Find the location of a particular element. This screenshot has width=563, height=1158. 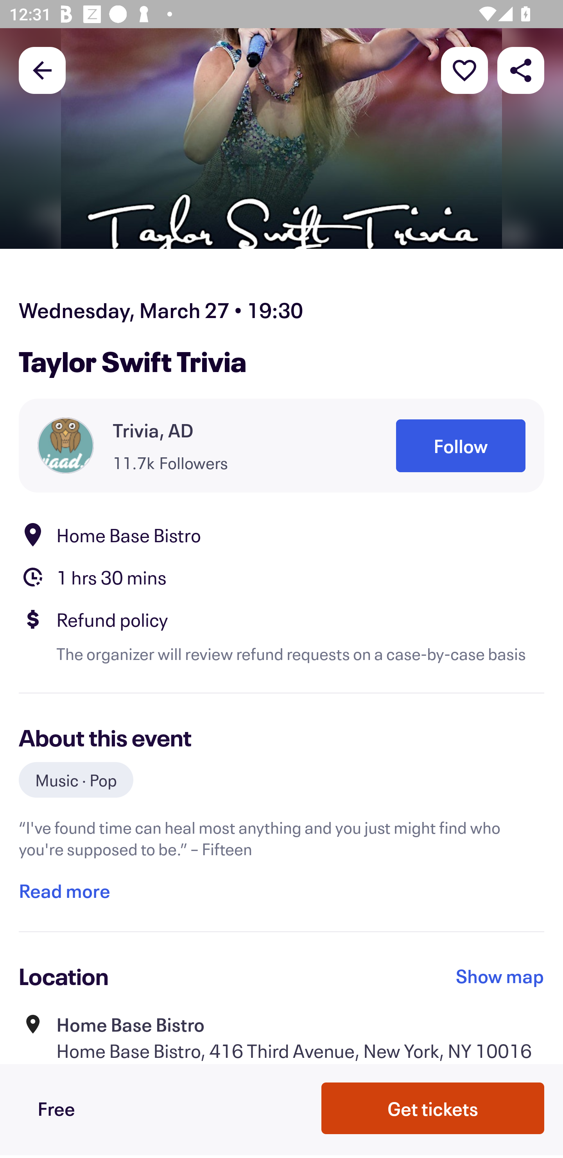

Trivia, AD is located at coordinates (153, 430).